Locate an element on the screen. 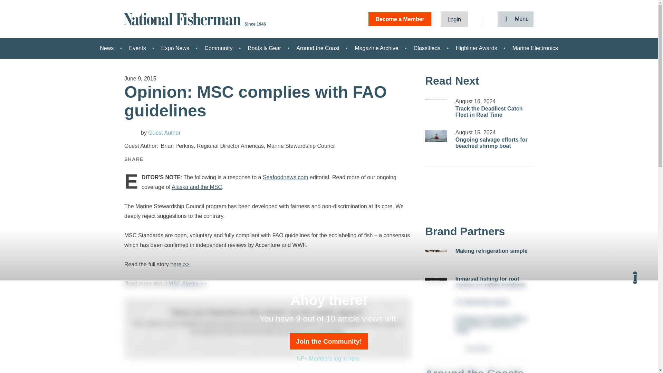  National Fisherman is located at coordinates (184, 18).